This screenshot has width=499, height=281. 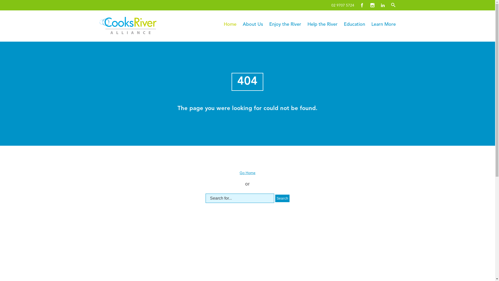 I want to click on Home, so click(x=230, y=24).